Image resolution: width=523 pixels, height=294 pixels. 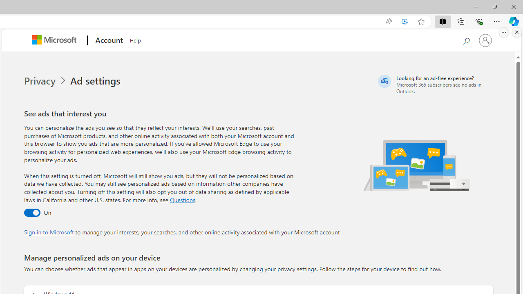 What do you see at coordinates (96, 81) in the screenshot?
I see `Ad settings` at bounding box center [96, 81].